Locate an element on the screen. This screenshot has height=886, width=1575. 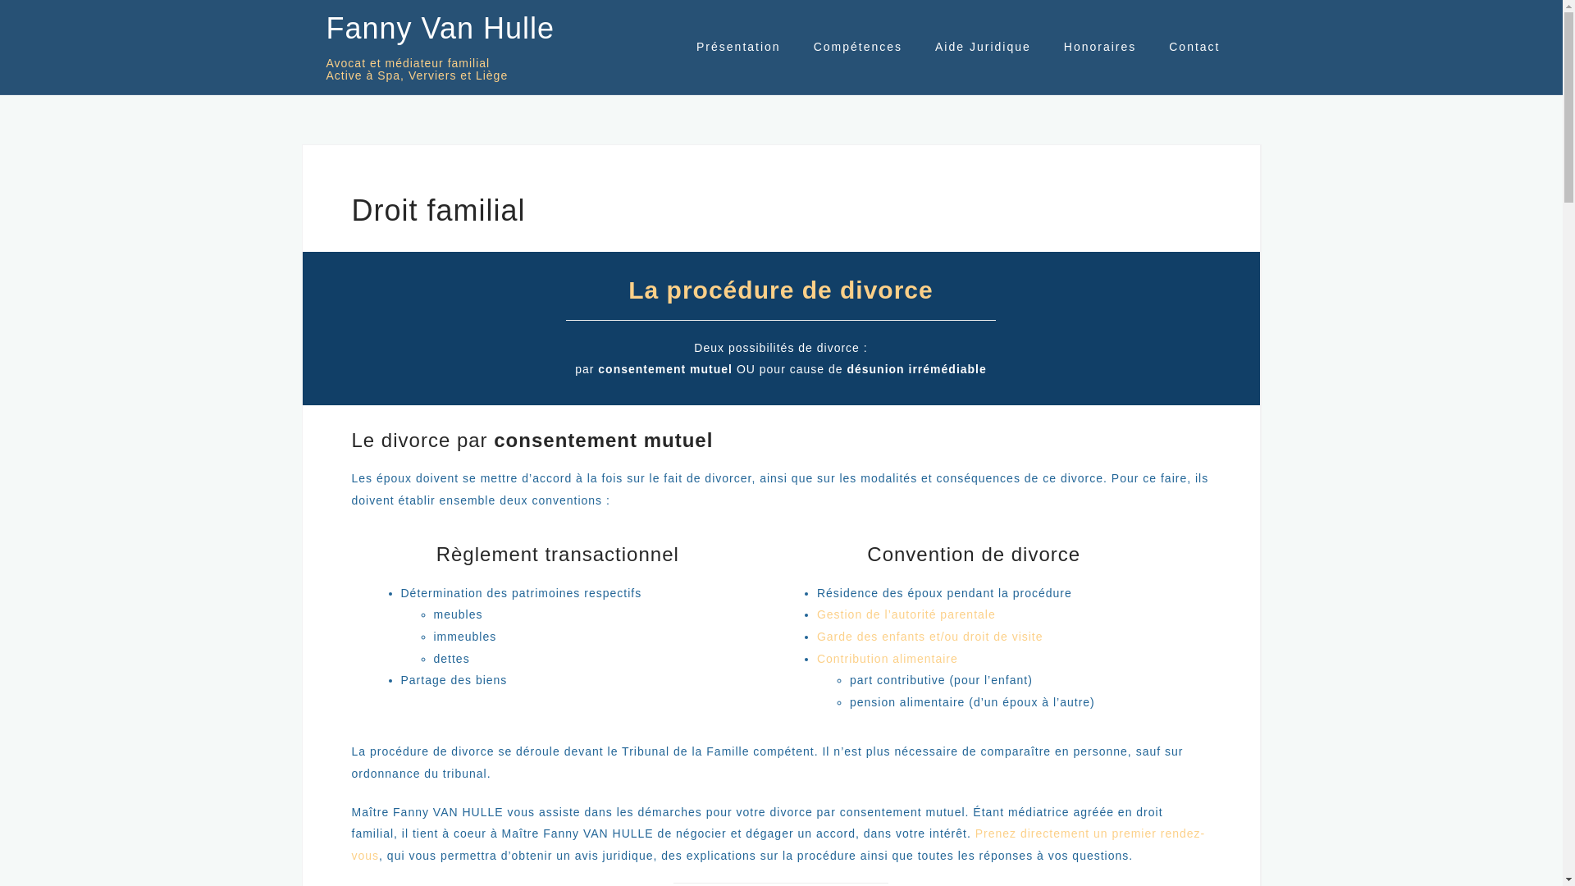
Prenez directement un premier rendez-vous is located at coordinates (778, 845).